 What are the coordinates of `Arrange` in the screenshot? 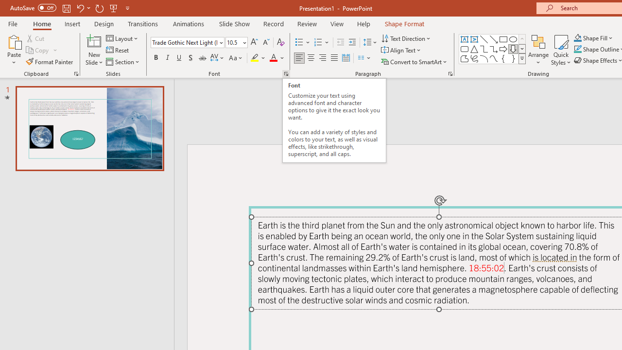 It's located at (538, 50).